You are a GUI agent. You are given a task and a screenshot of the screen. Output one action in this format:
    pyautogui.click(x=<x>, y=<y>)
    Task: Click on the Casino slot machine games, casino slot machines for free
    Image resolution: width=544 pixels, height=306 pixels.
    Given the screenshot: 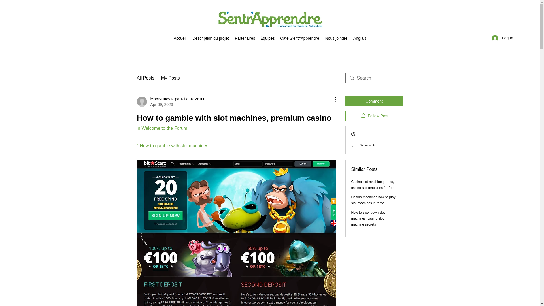 What is the action you would take?
    pyautogui.click(x=373, y=185)
    